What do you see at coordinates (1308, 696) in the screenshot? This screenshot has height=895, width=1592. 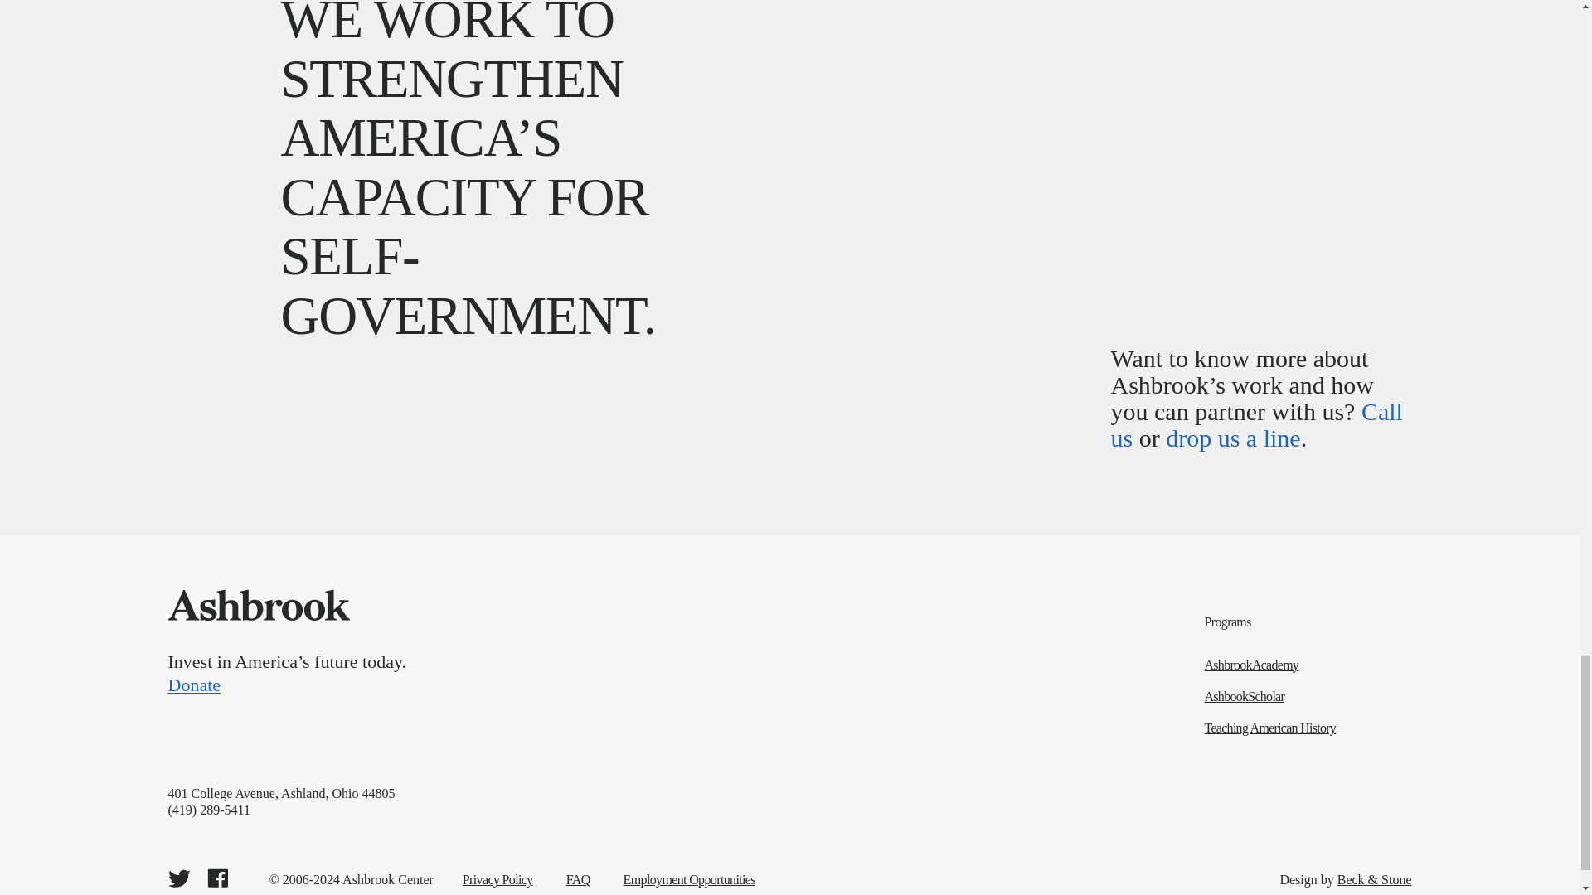 I see `AshbookScholar` at bounding box center [1308, 696].